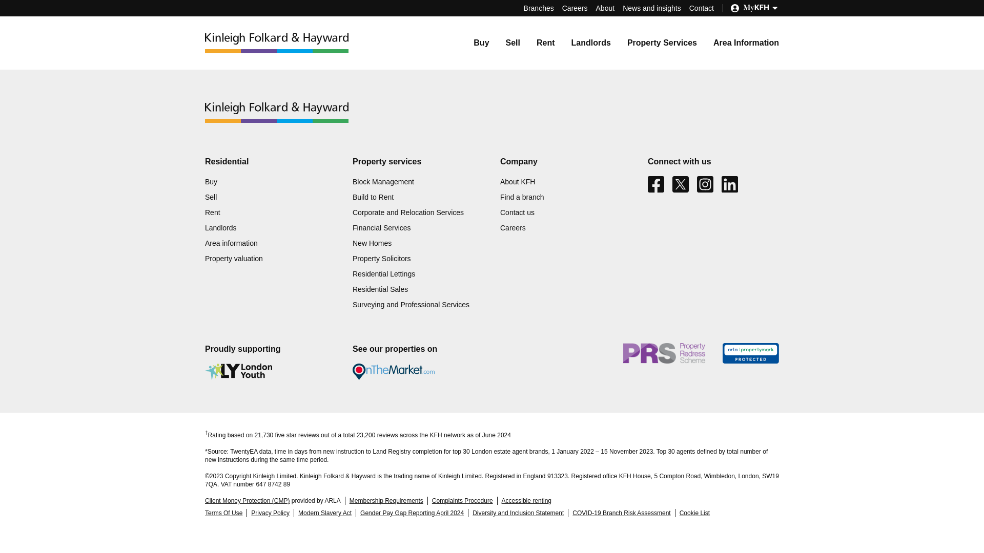 This screenshot has height=553, width=984. Describe the element at coordinates (481, 42) in the screenshot. I see `Buy` at that location.